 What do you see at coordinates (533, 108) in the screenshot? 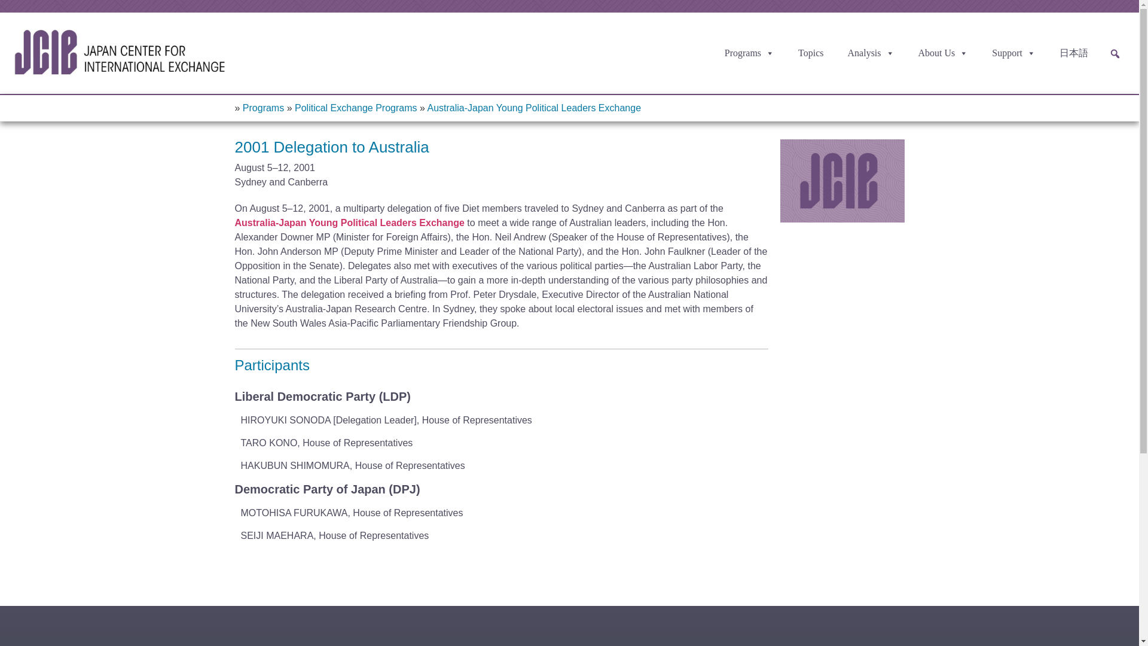
I see `Australia-Japan Young Political Leaders Exchange` at bounding box center [533, 108].